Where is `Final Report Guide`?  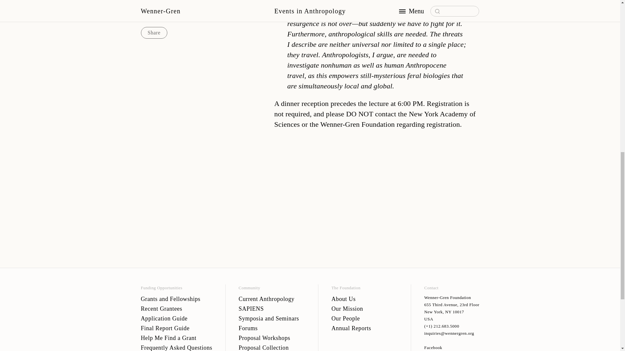
Final Report Guide is located at coordinates (176, 328).